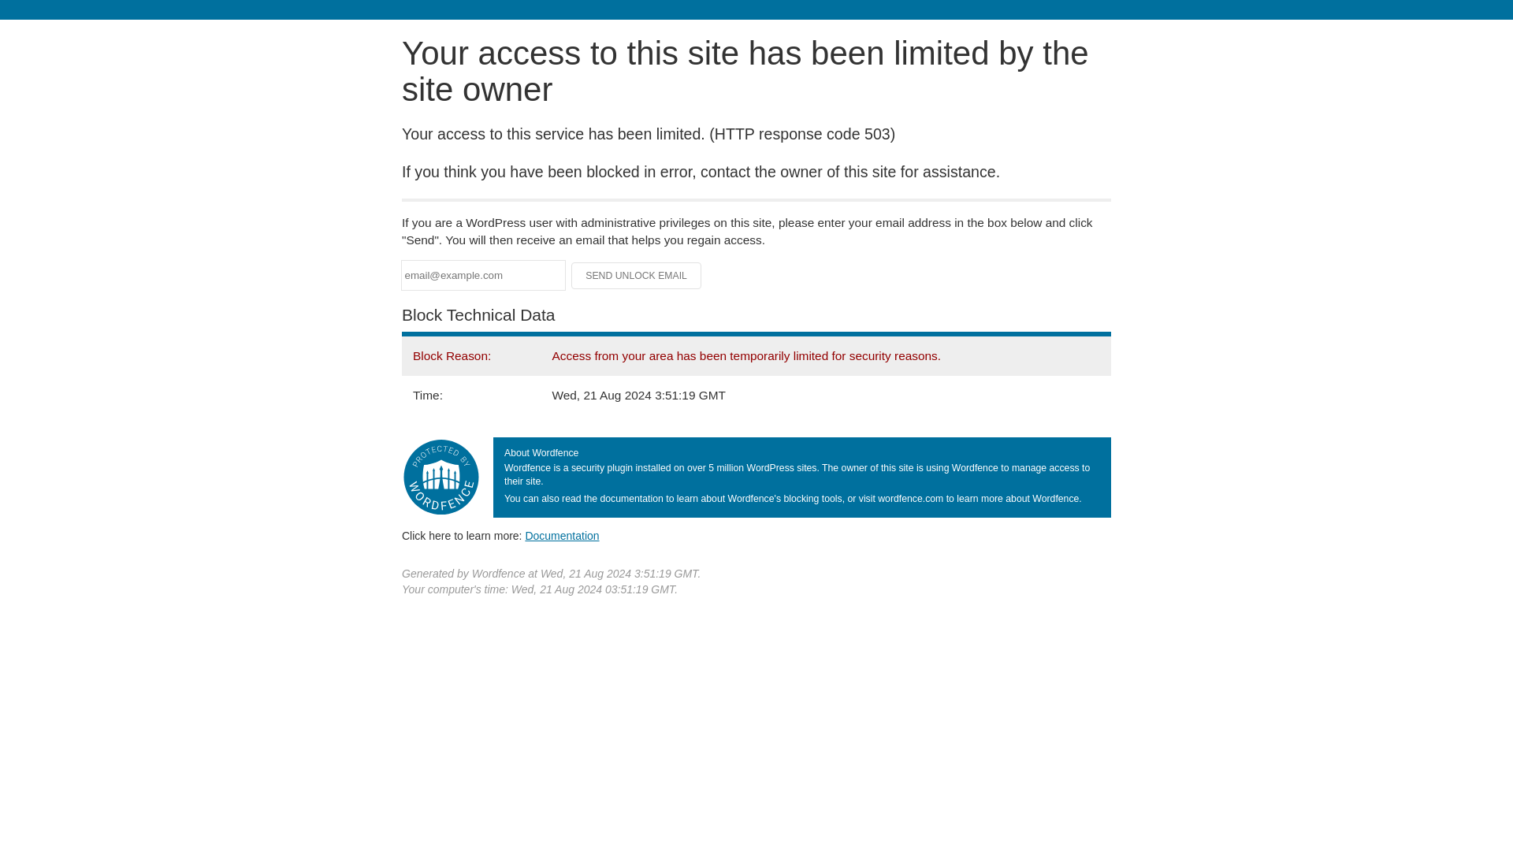 This screenshot has height=851, width=1513. Describe the element at coordinates (637, 276) in the screenshot. I see `Send Unlock Email` at that location.